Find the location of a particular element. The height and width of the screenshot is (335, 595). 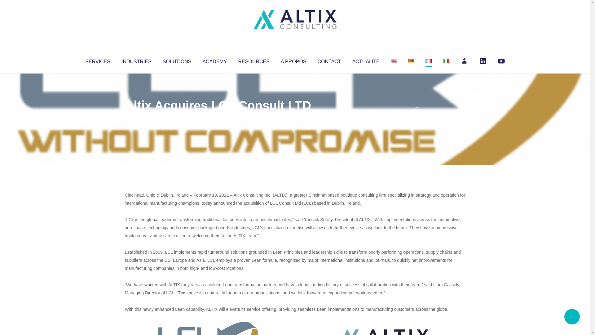

RESOURCES is located at coordinates (253, 60).